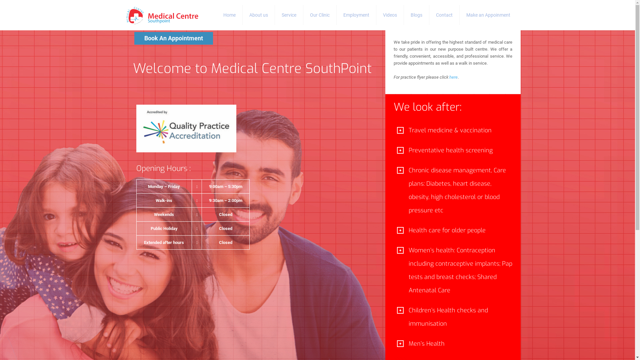 Image resolution: width=640 pixels, height=360 pixels. What do you see at coordinates (390, 15) in the screenshot?
I see `Videos` at bounding box center [390, 15].